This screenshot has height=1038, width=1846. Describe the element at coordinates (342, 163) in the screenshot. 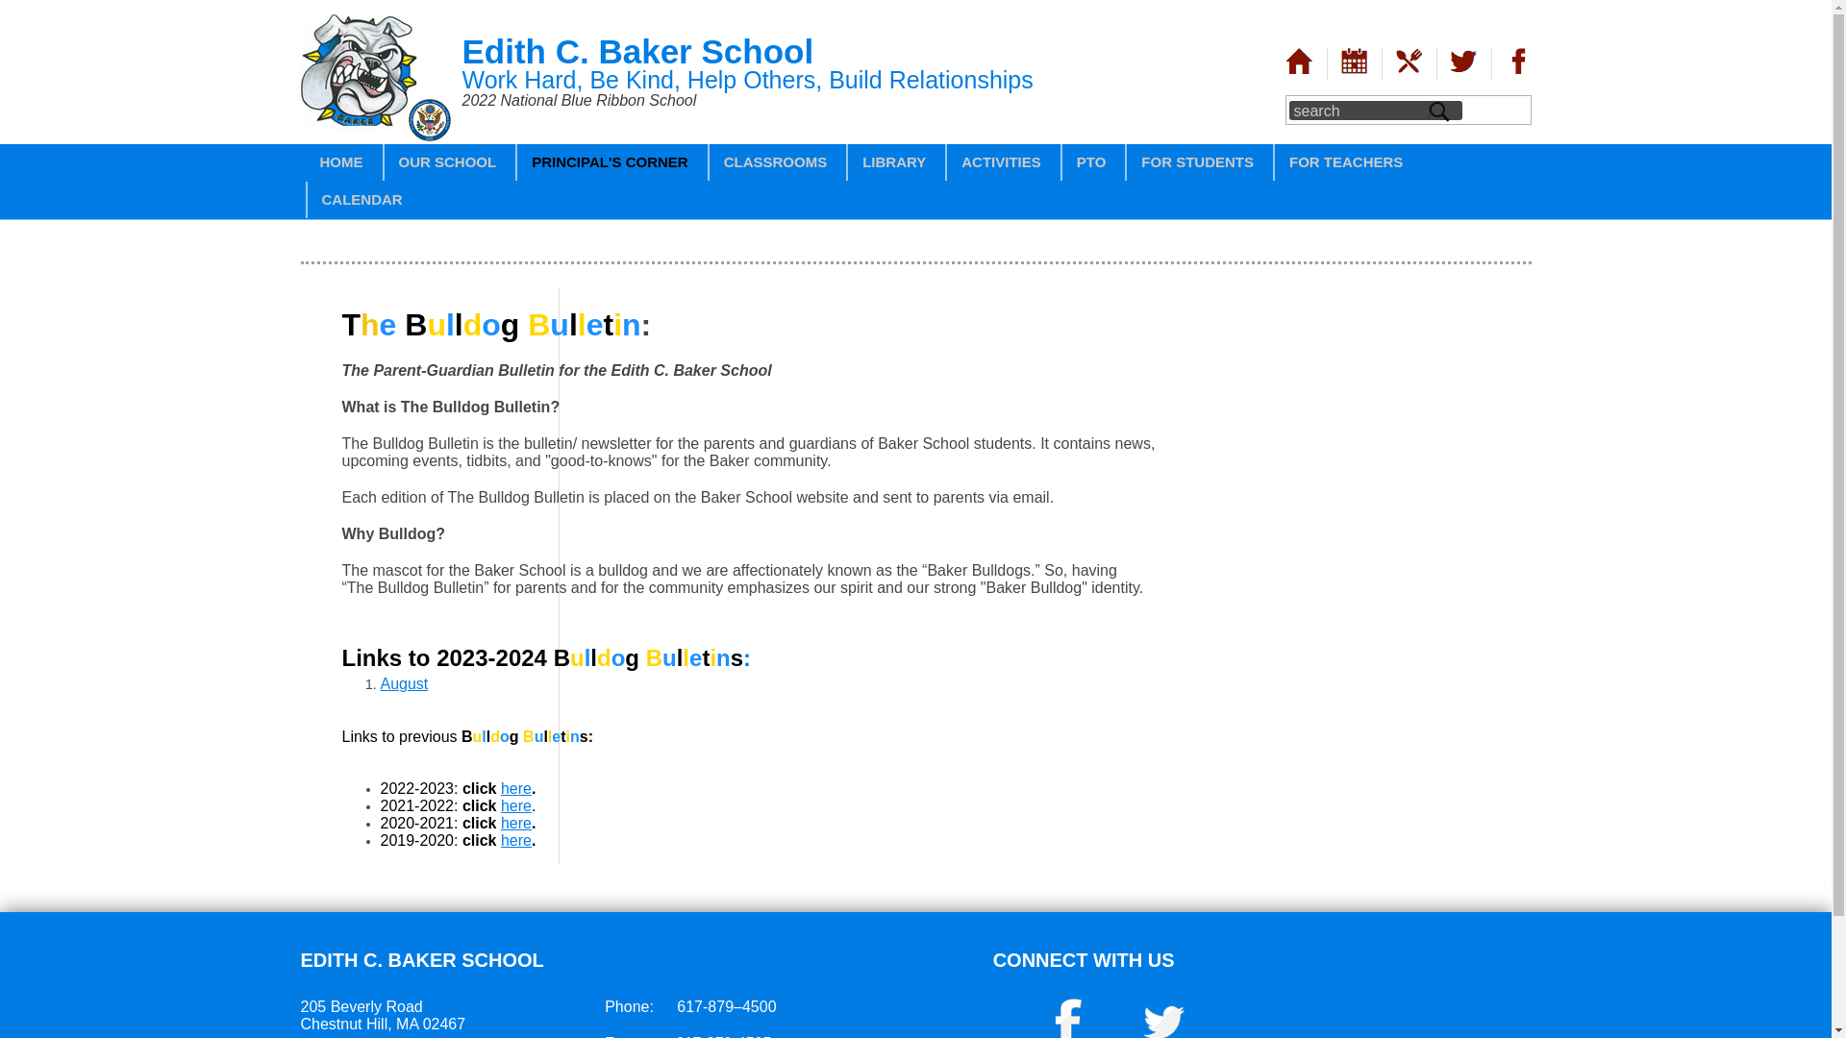

I see `HOME` at that location.